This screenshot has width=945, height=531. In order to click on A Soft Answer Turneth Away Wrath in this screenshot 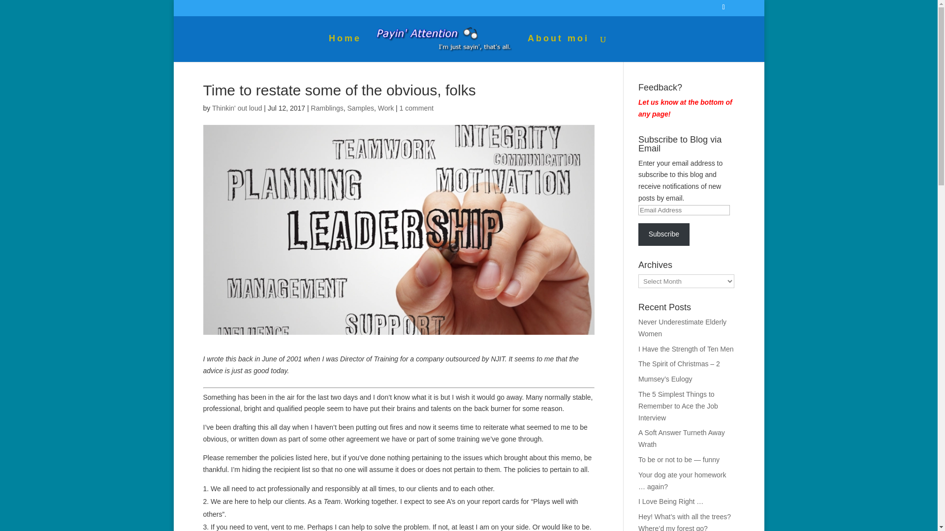, I will do `click(681, 438)`.